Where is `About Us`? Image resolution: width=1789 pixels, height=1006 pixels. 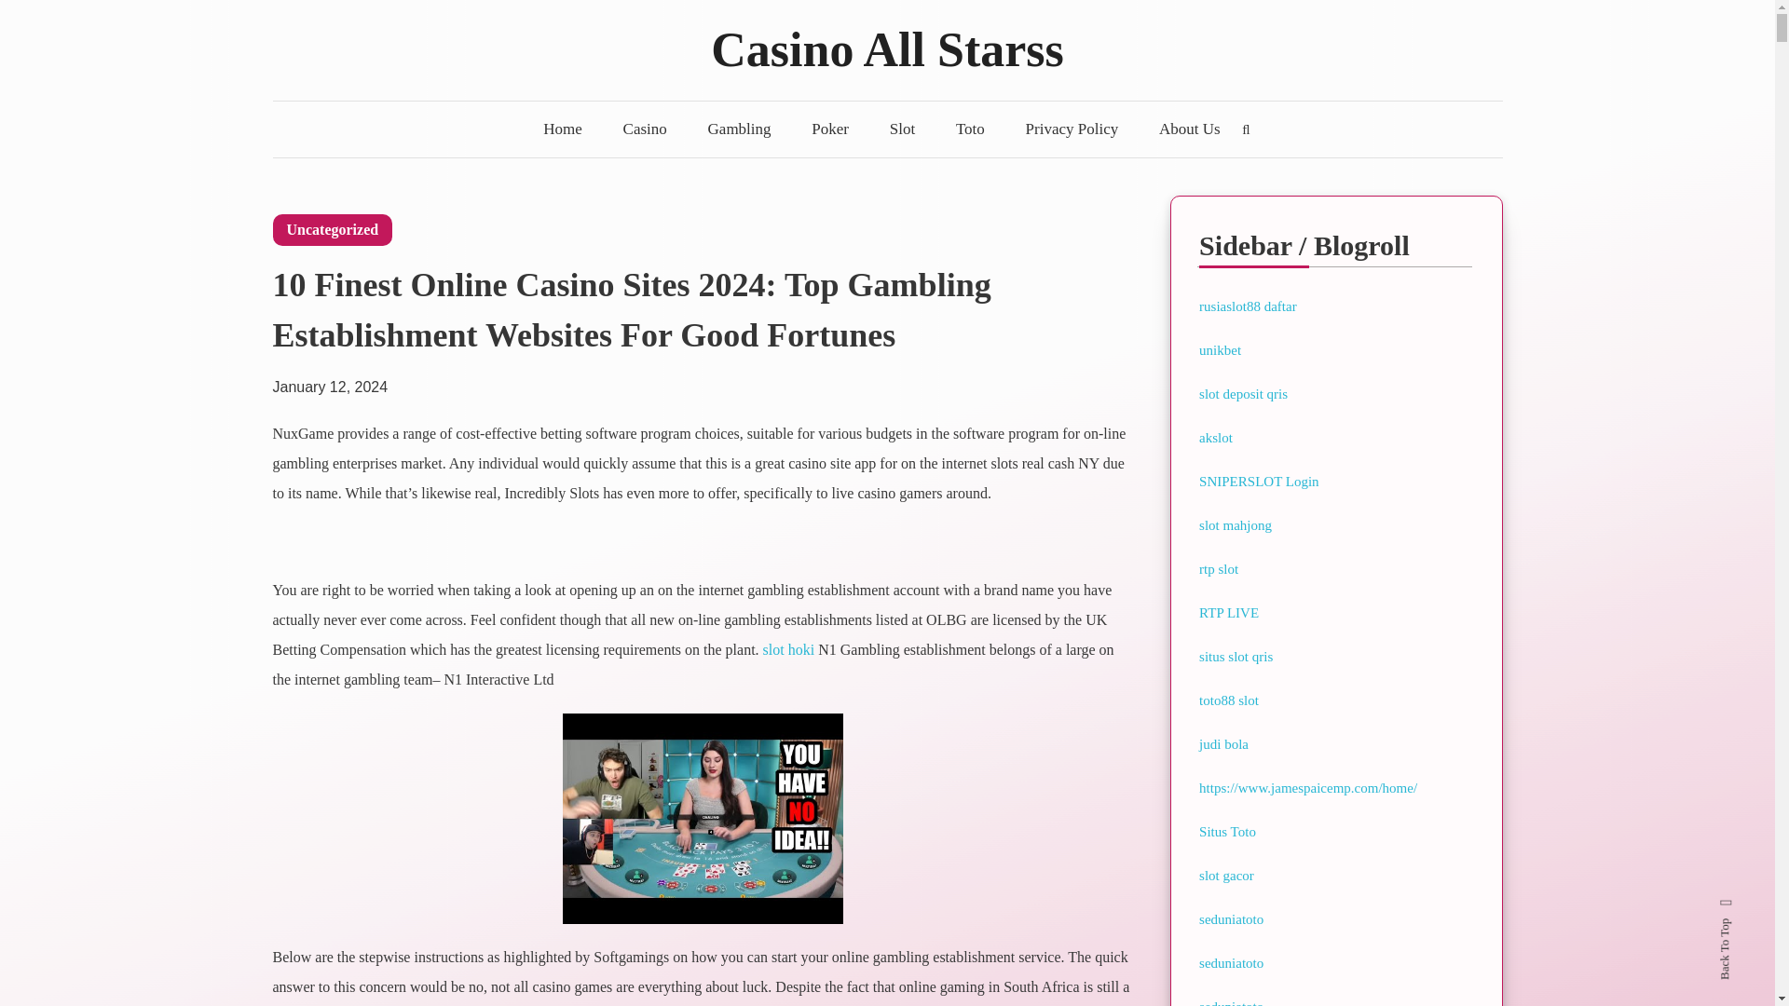
About Us is located at coordinates (1190, 129).